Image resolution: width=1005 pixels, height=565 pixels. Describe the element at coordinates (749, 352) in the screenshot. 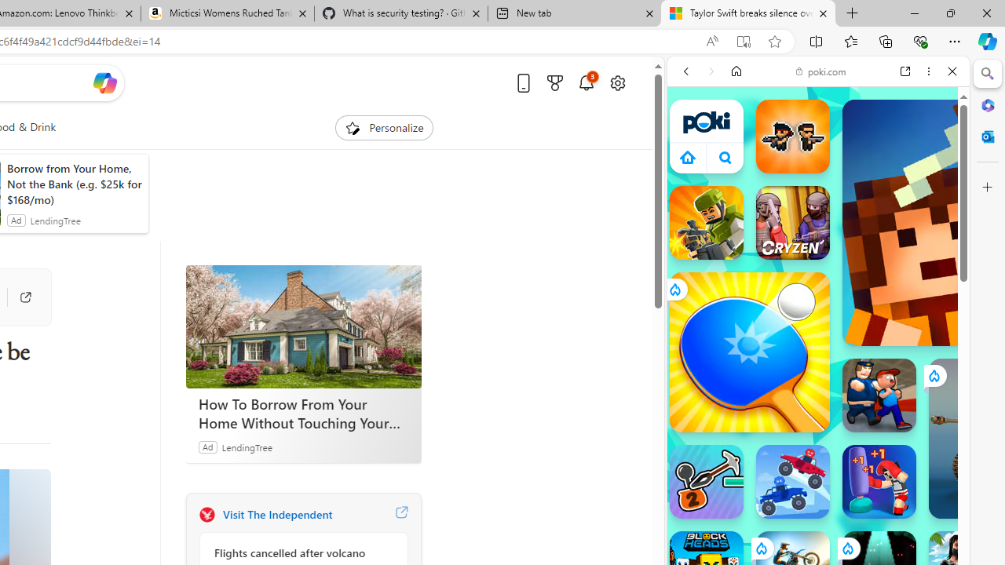

I see `Ping Pong Go! Ping Pong Go!` at that location.